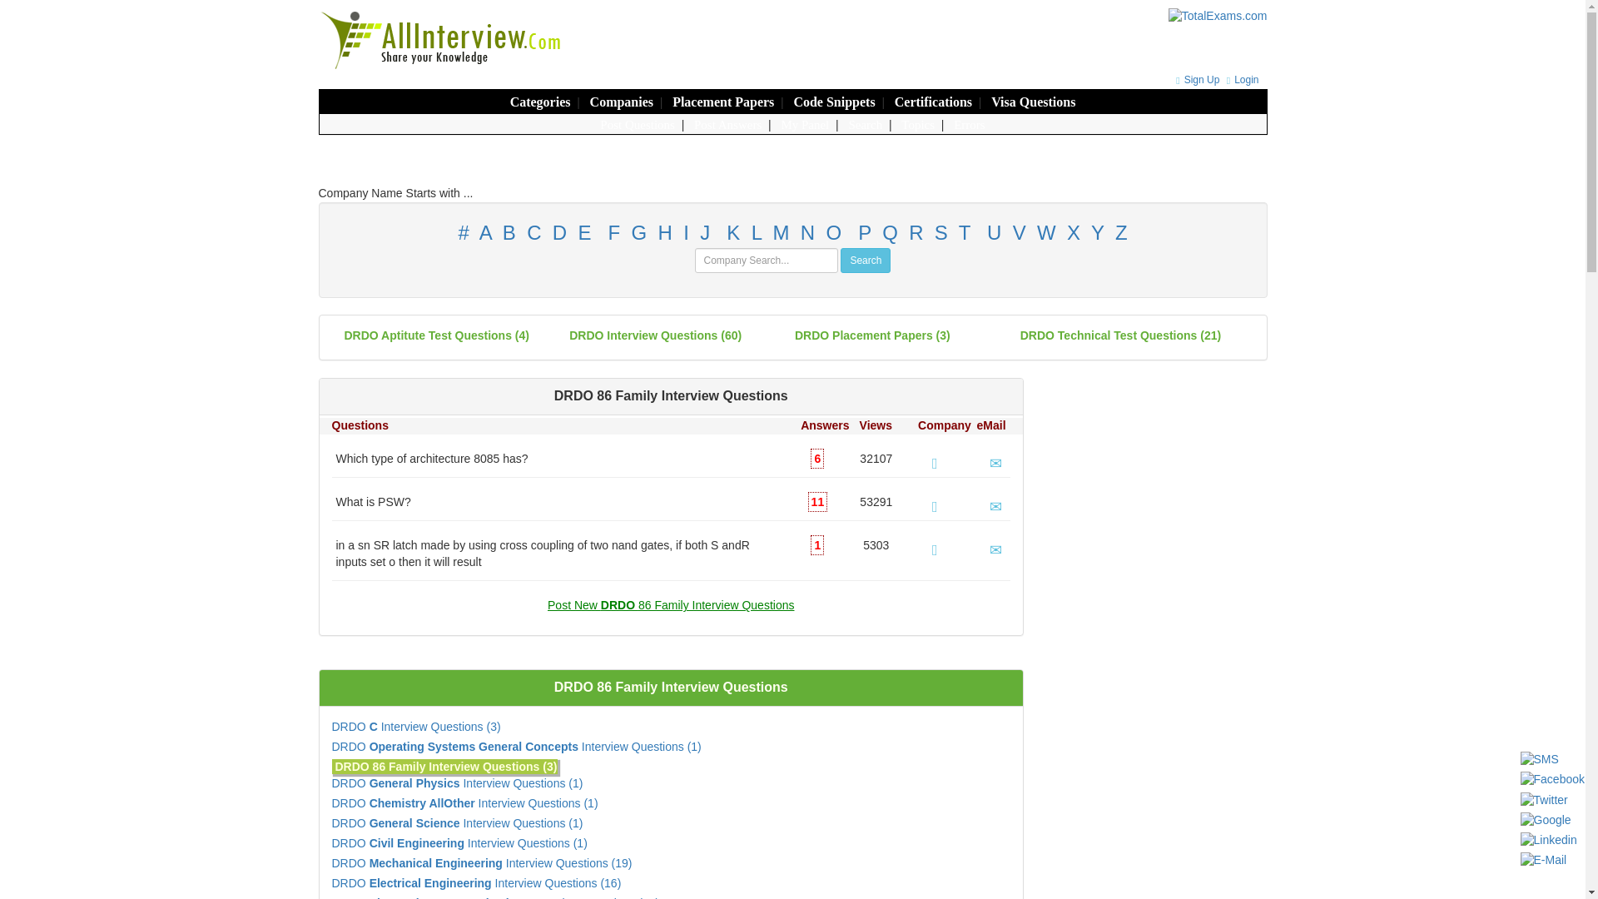 Image resolution: width=1598 pixels, height=899 pixels. I want to click on Code Snippets, so click(833, 102).